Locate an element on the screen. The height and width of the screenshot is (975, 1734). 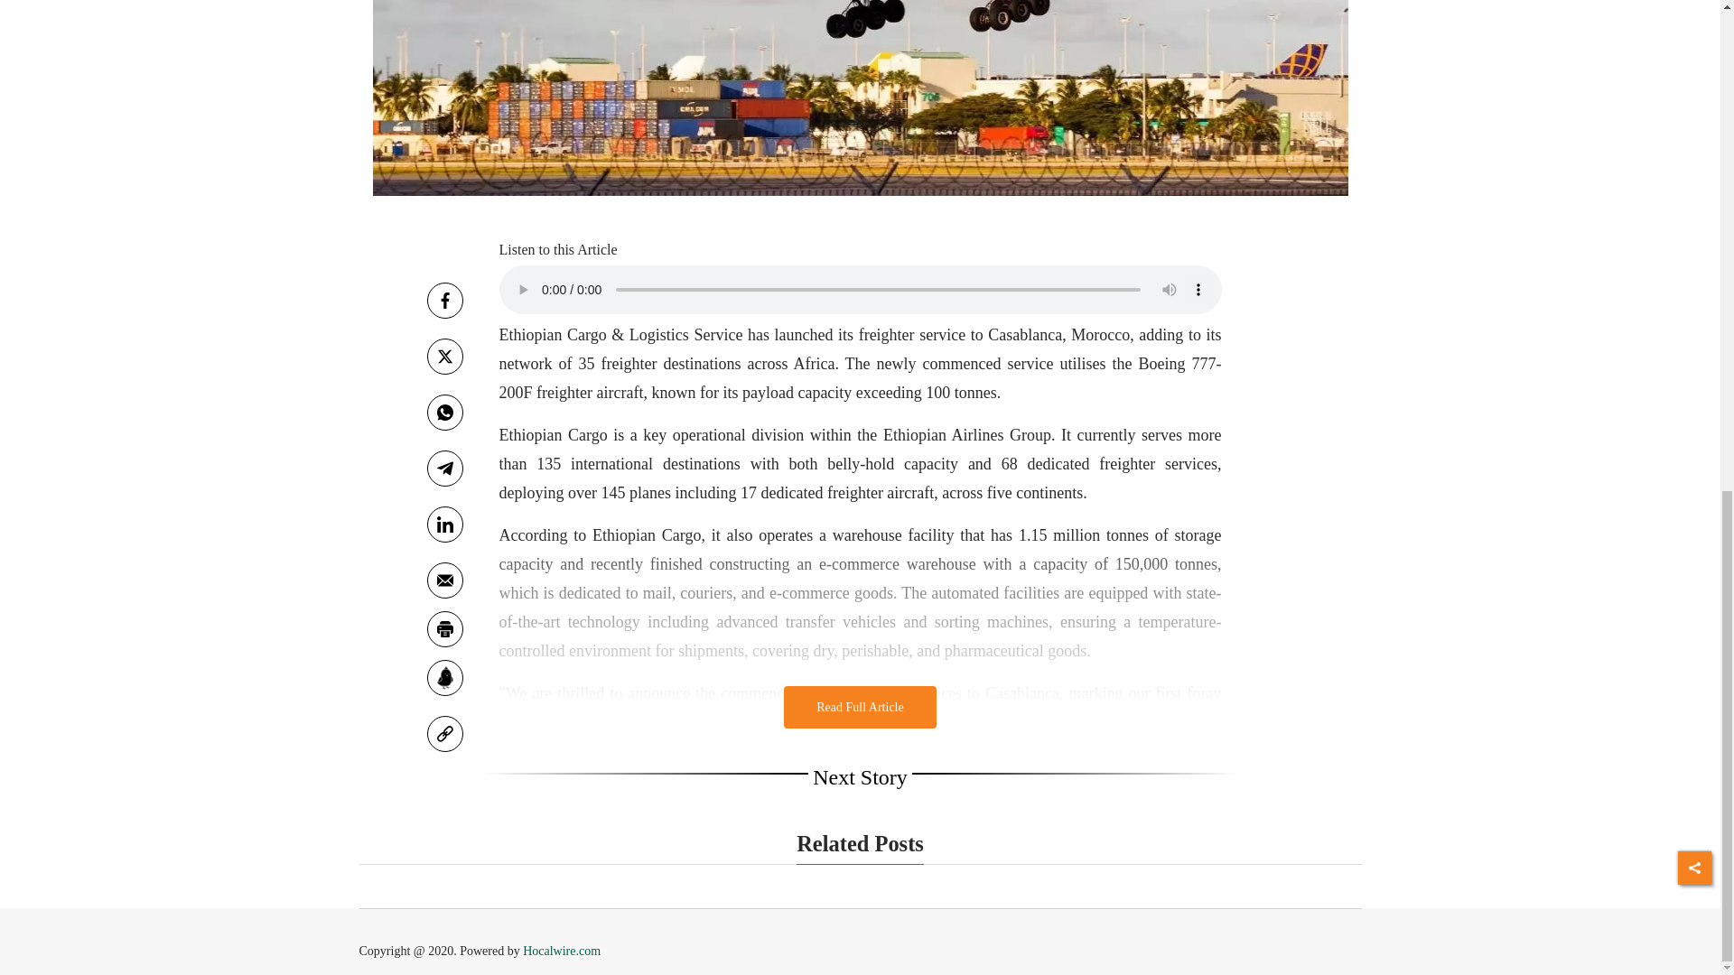
LinkedIn is located at coordinates (444, 524).